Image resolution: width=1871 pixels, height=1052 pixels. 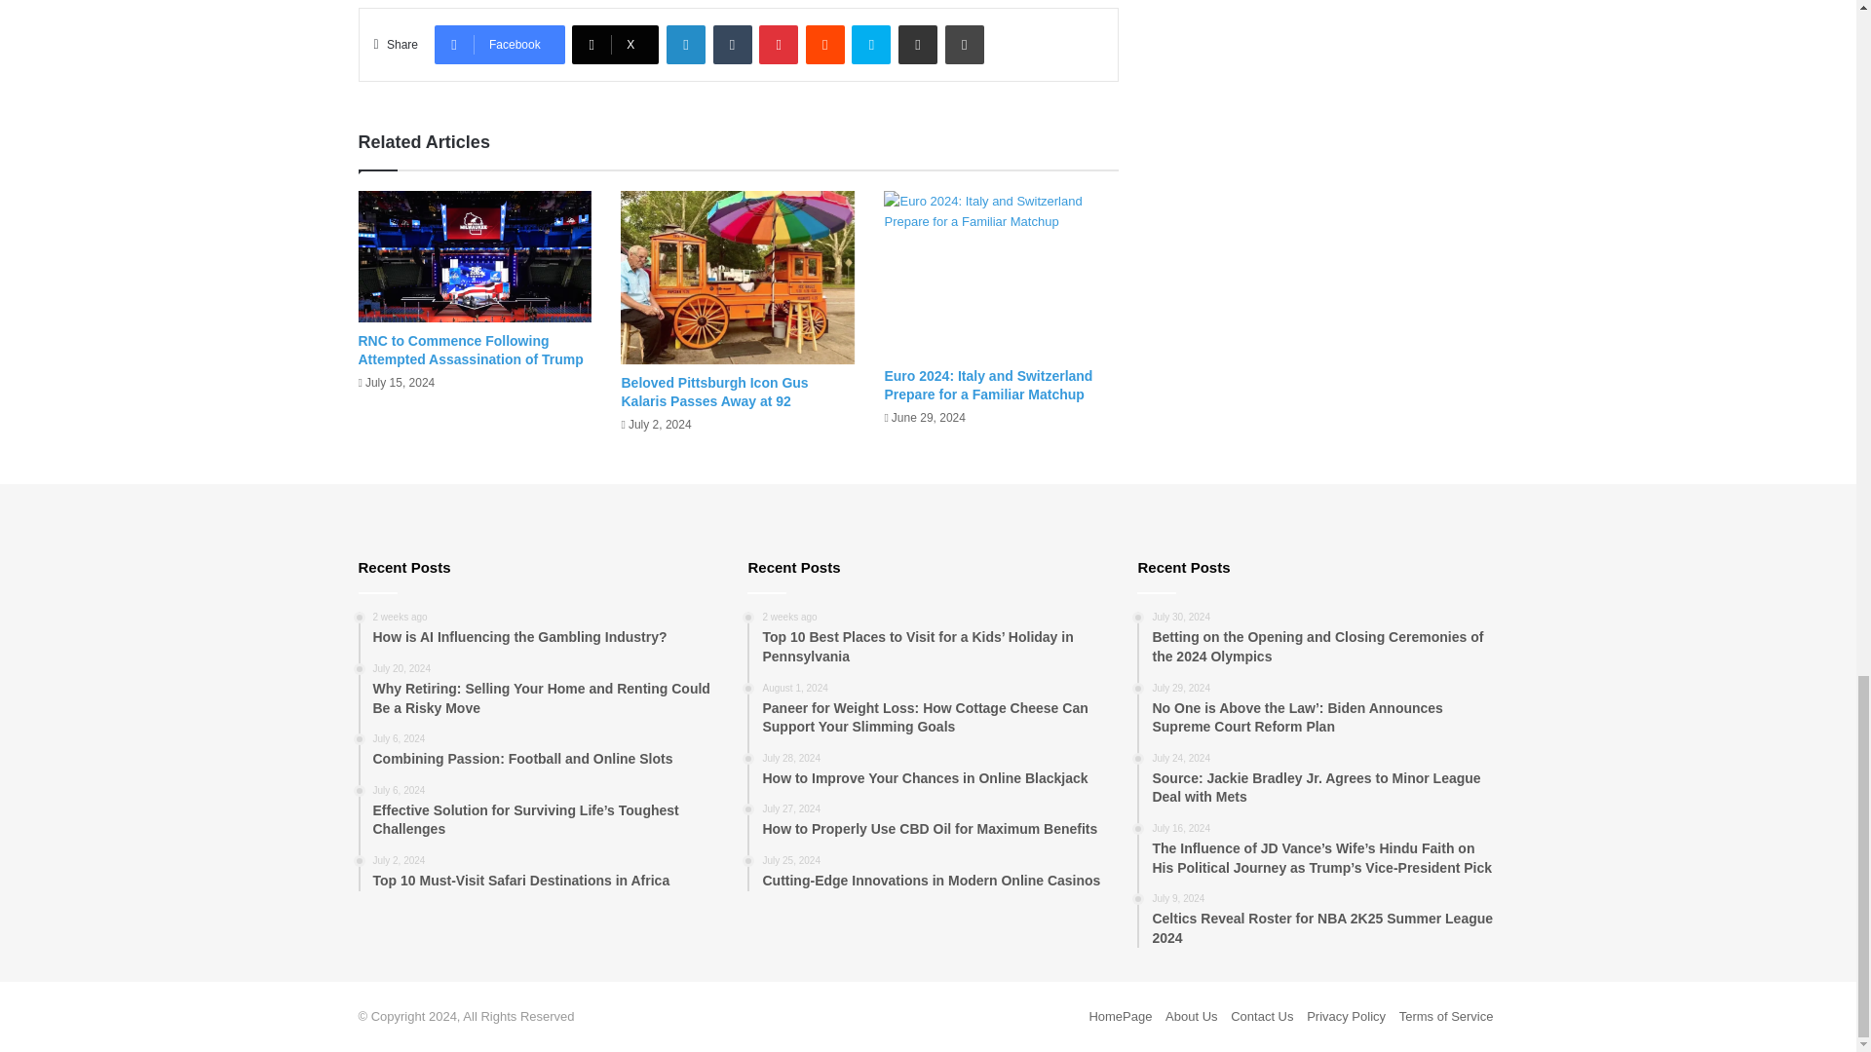 What do you see at coordinates (685, 44) in the screenshot?
I see `LinkedIn` at bounding box center [685, 44].